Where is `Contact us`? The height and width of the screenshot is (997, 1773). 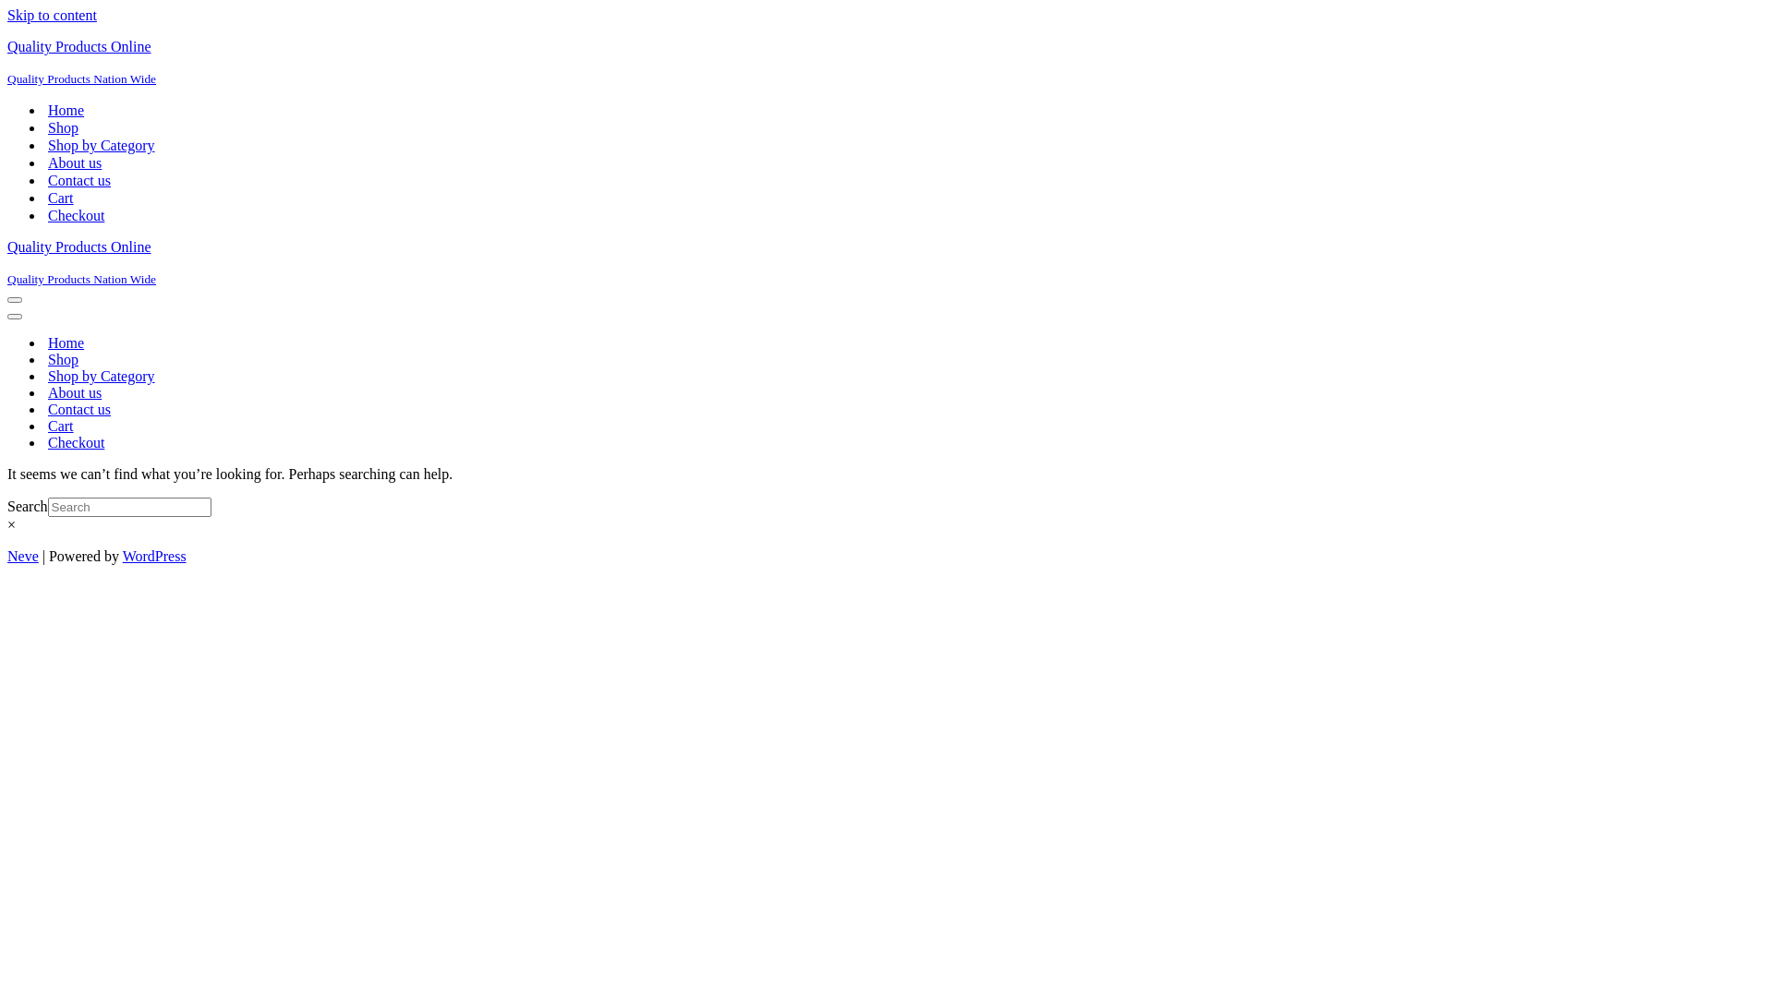
Contact us is located at coordinates (79, 181).